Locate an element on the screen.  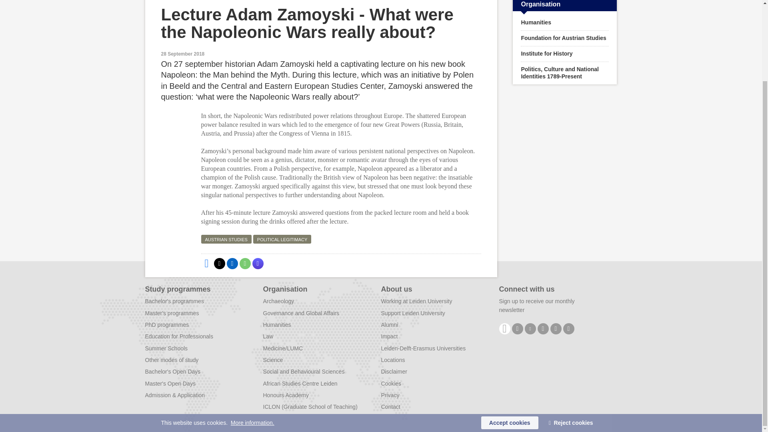
POLITICAL LEGITIMACY is located at coordinates (282, 239).